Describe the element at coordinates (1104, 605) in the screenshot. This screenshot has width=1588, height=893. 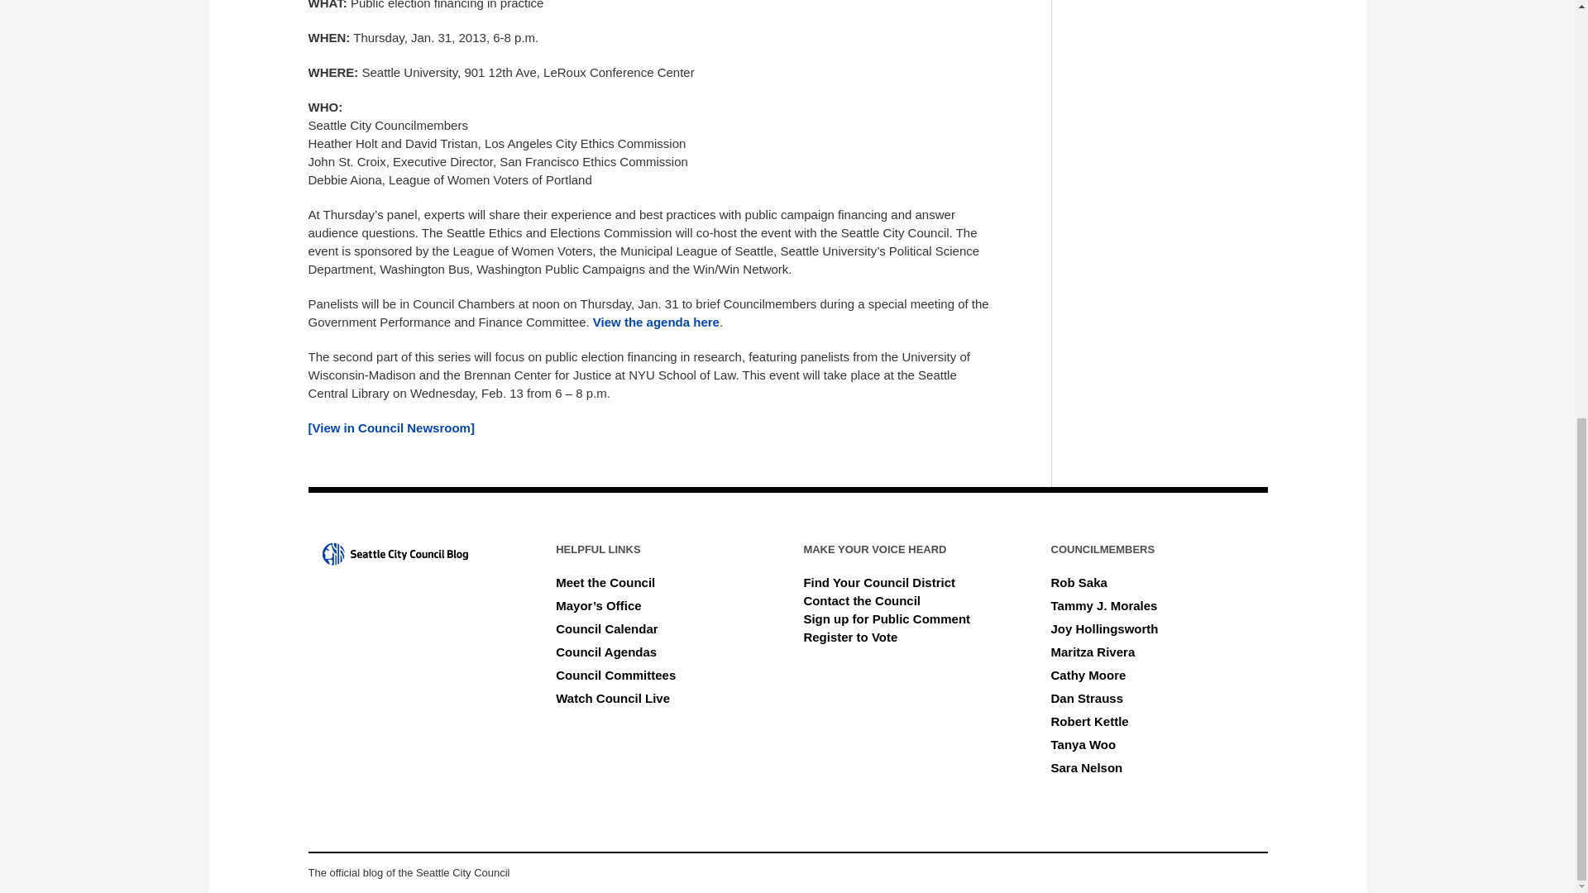
I see `Tammy J. Morales` at that location.